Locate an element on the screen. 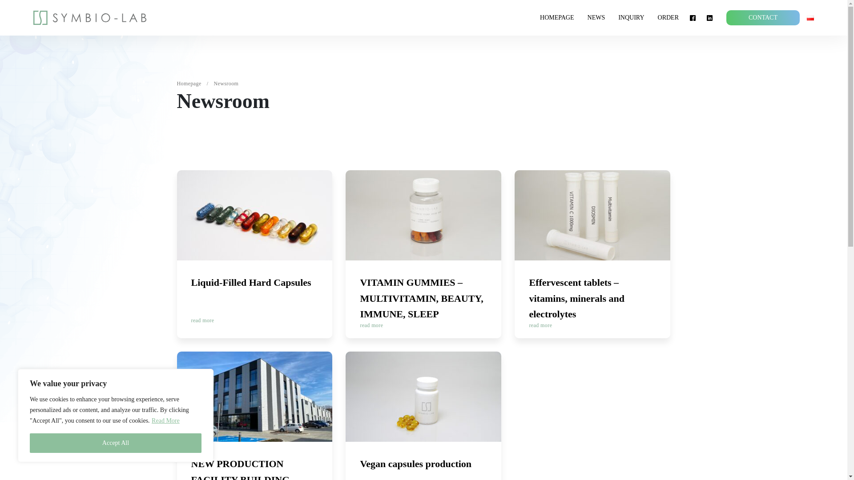 This screenshot has height=480, width=854. Homepage is located at coordinates (557, 18).